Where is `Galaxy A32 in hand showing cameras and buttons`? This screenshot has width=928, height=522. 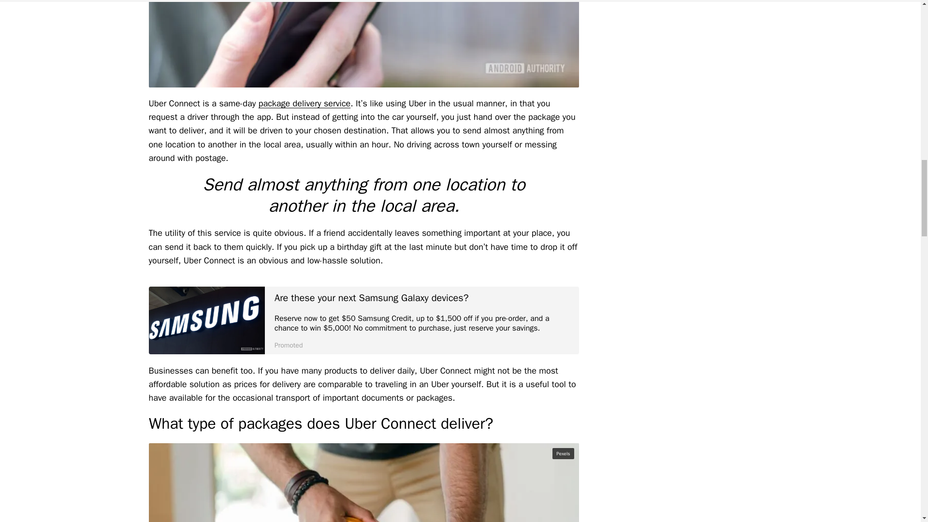
Galaxy A32 in hand showing cameras and buttons is located at coordinates (363, 43).